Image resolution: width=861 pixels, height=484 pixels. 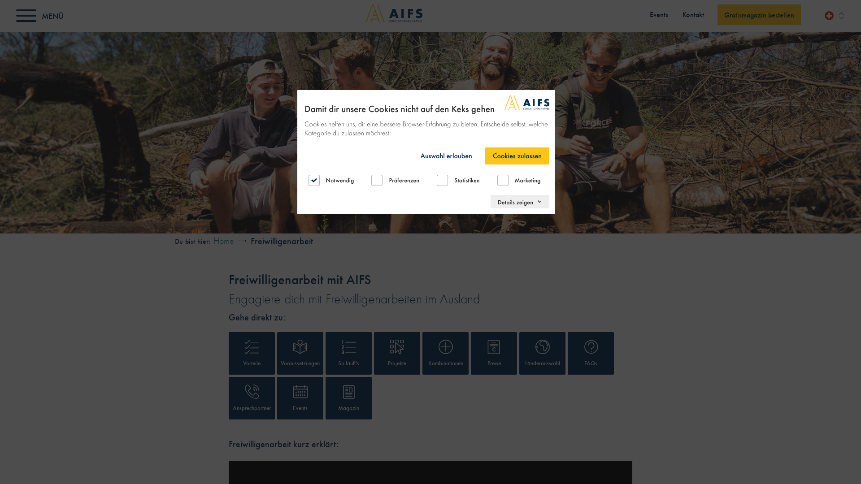 What do you see at coordinates (446, 353) in the screenshot?
I see `Kombinationen` at bounding box center [446, 353].